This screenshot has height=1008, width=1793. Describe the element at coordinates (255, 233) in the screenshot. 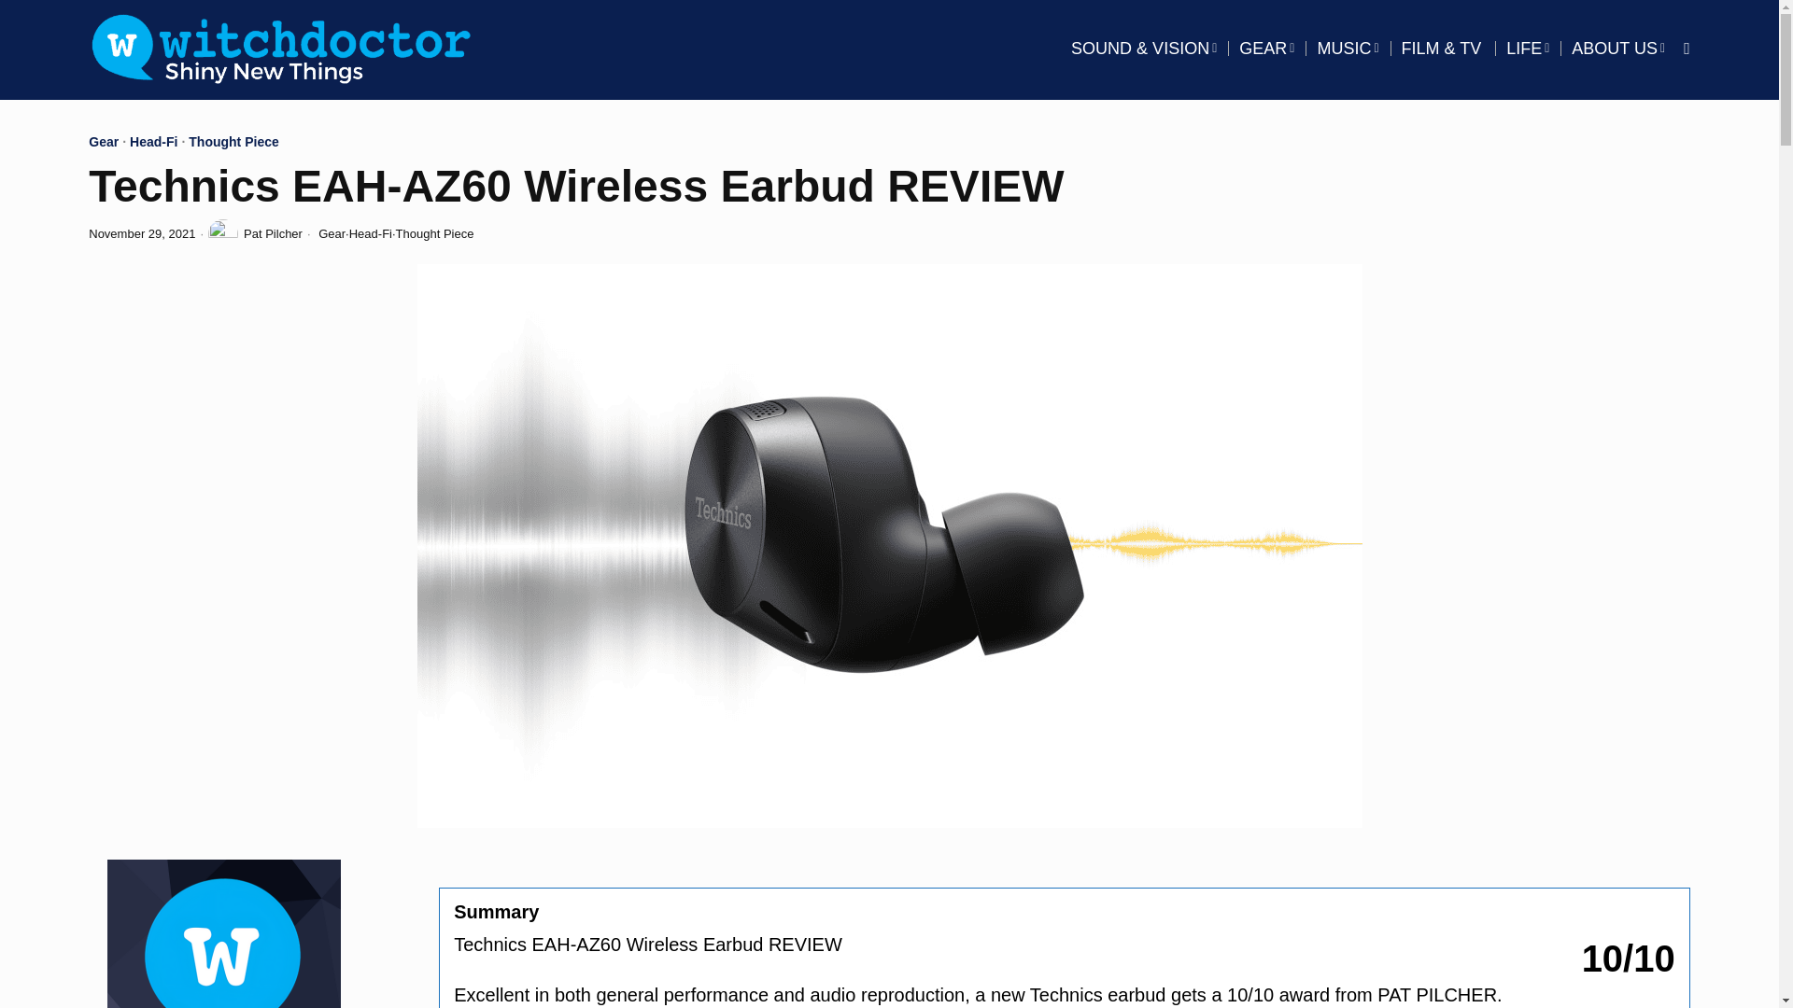

I see `Pat Pilcher` at that location.